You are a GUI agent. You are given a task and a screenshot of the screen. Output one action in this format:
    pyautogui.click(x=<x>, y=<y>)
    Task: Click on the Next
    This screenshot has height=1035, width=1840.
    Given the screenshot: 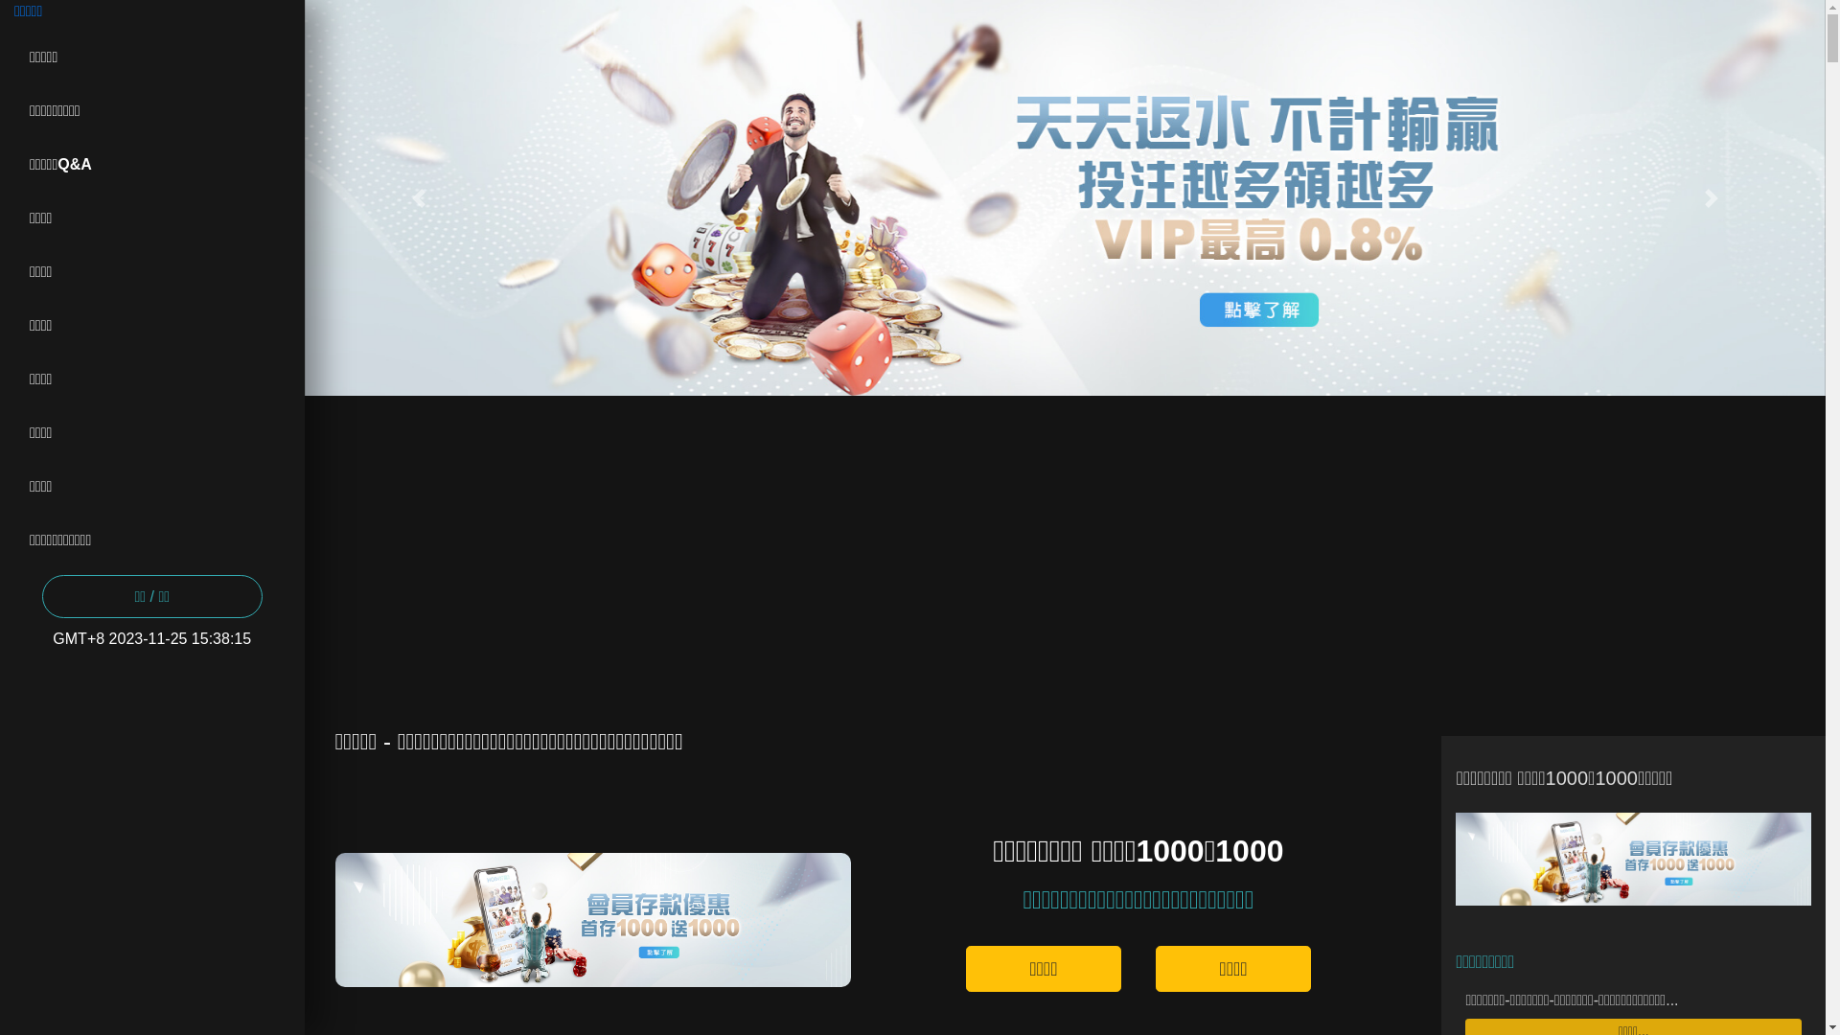 What is the action you would take?
    pyautogui.click(x=1712, y=197)
    